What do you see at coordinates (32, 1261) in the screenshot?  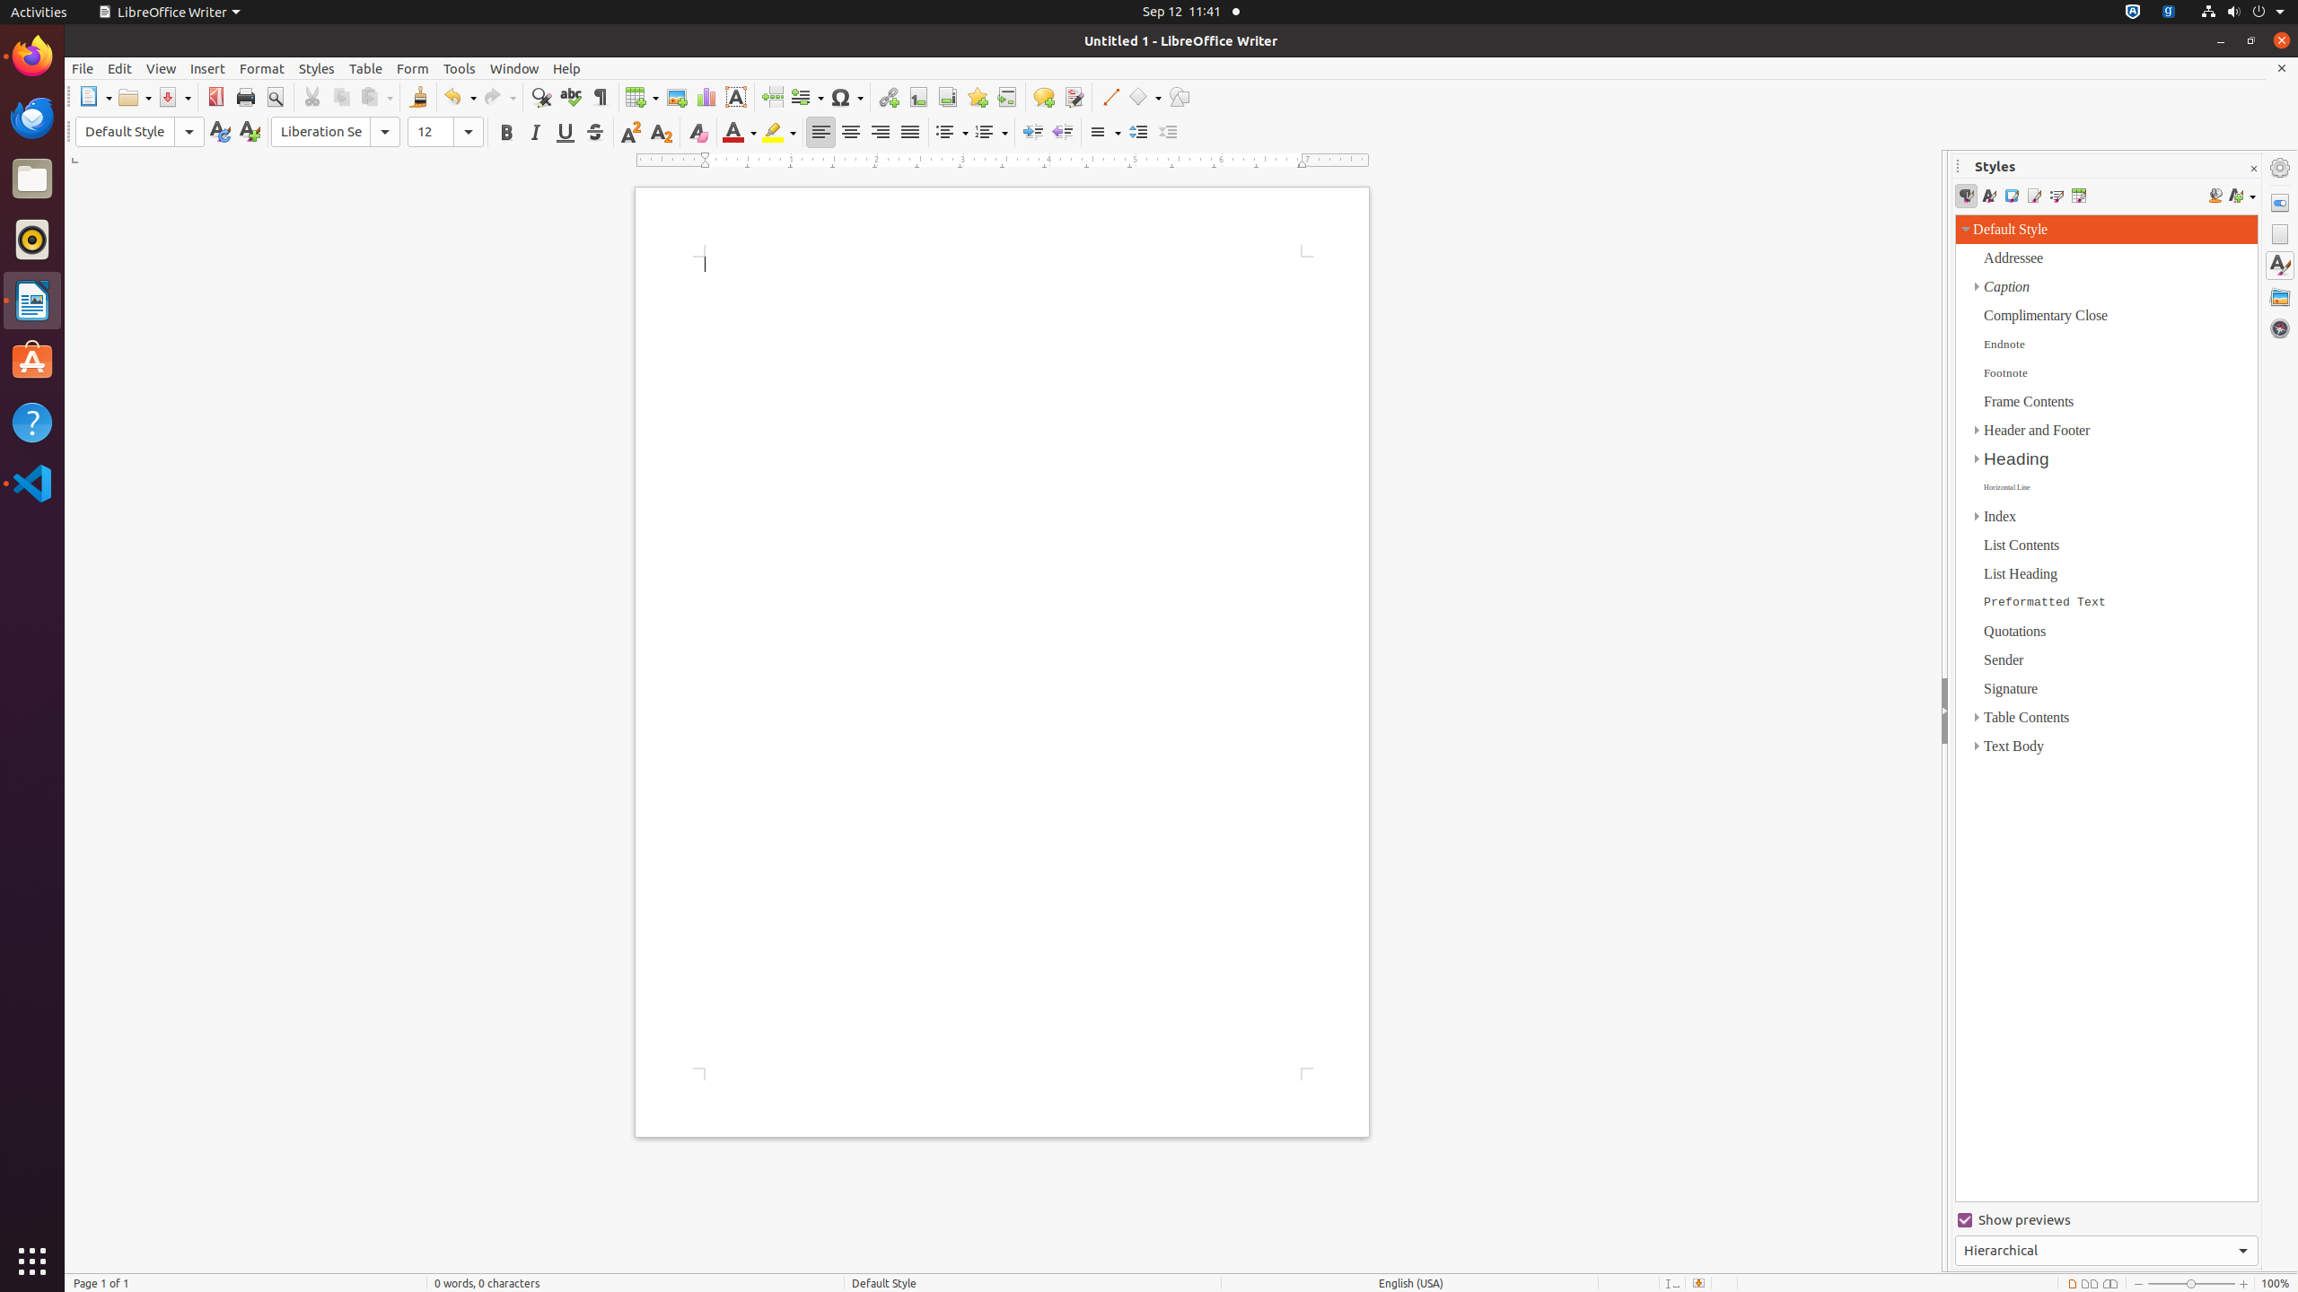 I see `Show Applications` at bounding box center [32, 1261].